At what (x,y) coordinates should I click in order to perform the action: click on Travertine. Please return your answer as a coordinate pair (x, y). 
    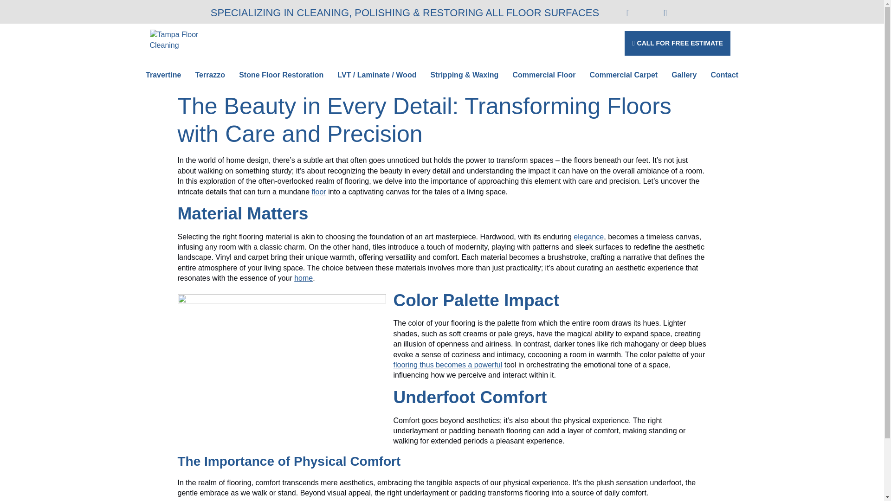
    Looking at the image, I should click on (163, 75).